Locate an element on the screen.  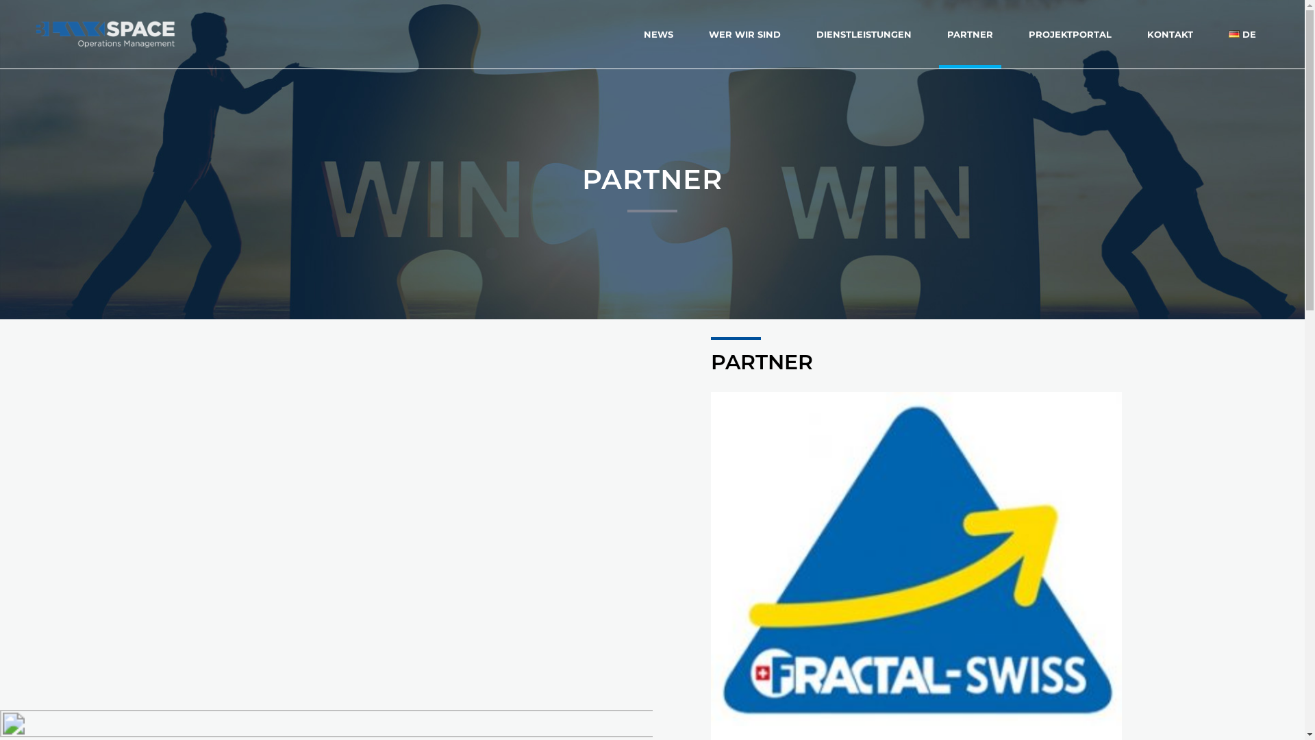
WER WIR SIND is located at coordinates (745, 34).